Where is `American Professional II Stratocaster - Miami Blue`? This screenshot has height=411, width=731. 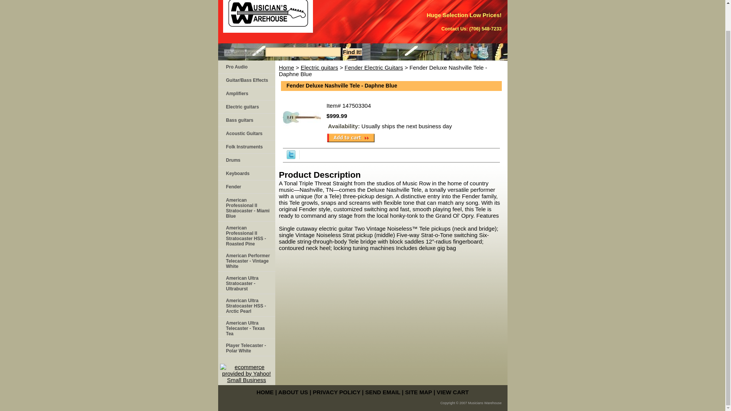
American Professional II Stratocaster - Miami Blue is located at coordinates (246, 207).